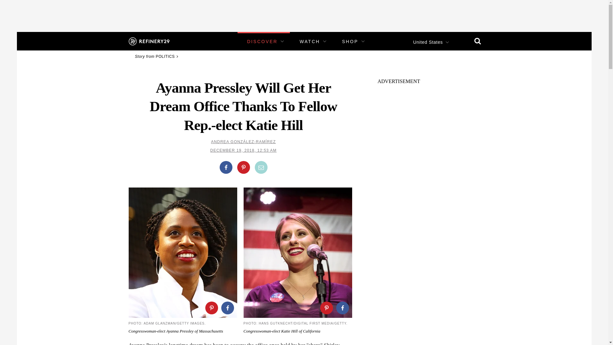  I want to click on WATCH, so click(310, 42).